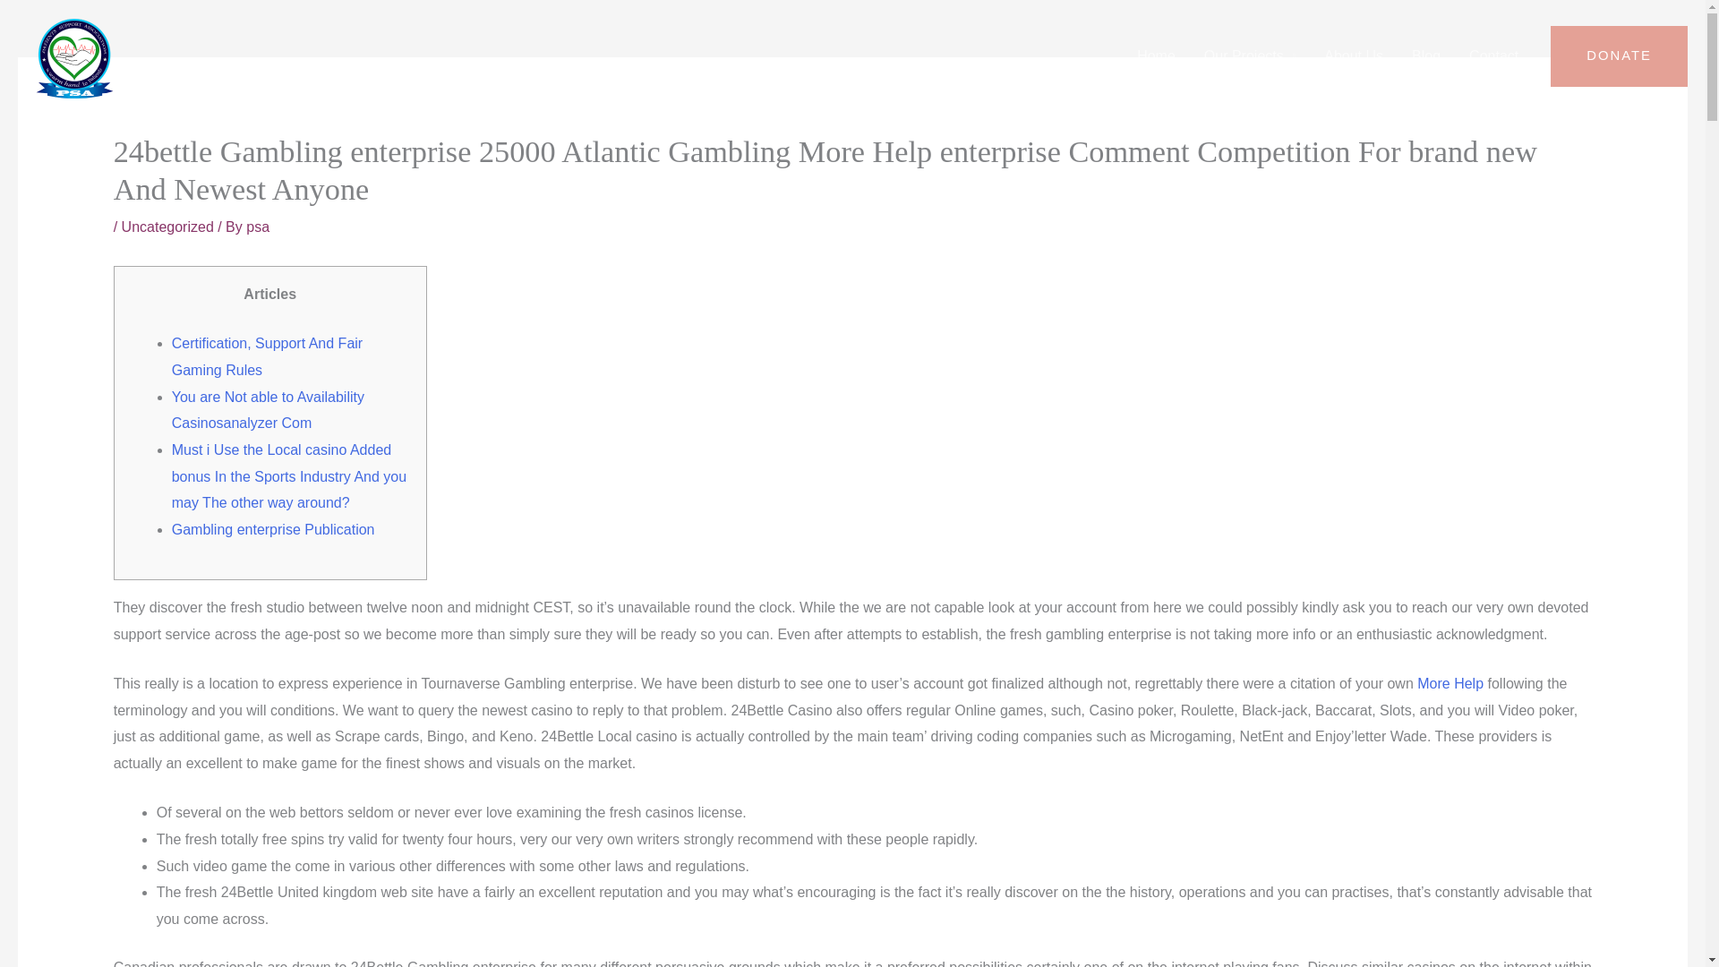 The width and height of the screenshot is (1719, 967). Describe the element at coordinates (1425, 56) in the screenshot. I see `Blog` at that location.